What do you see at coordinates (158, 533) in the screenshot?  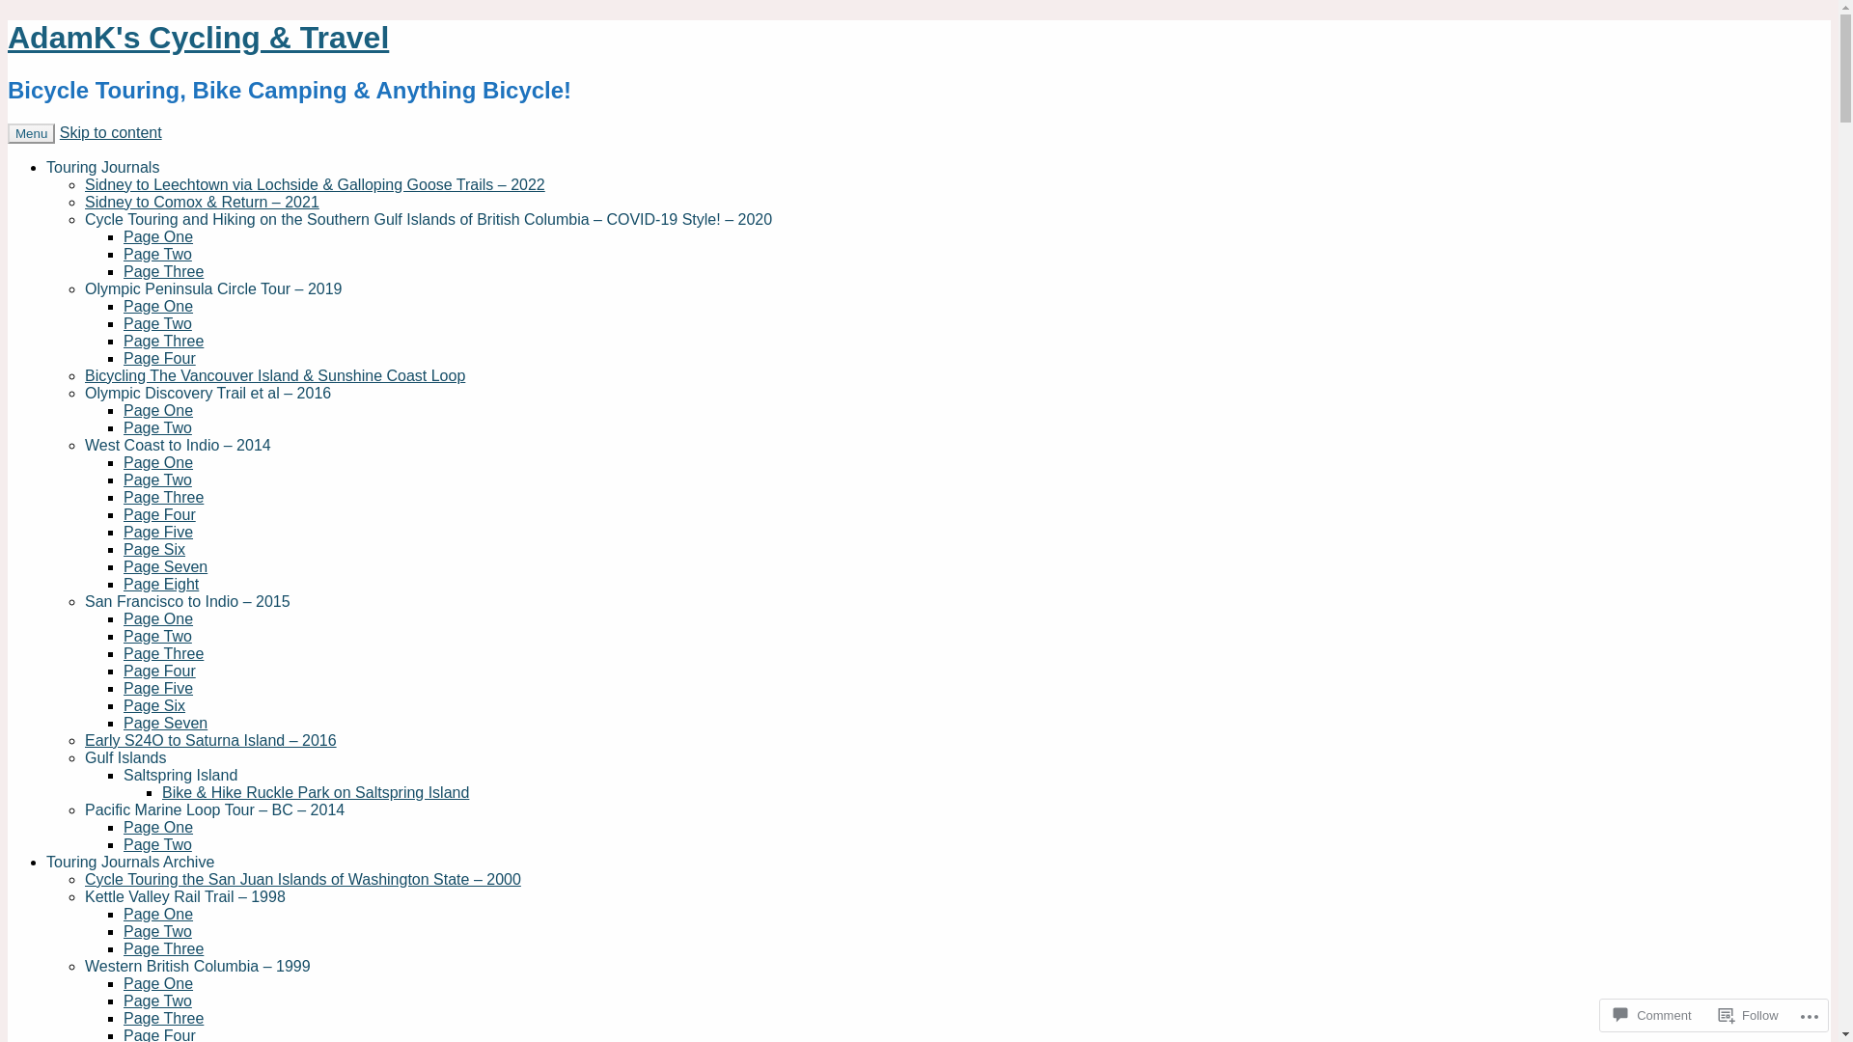 I see `Page Five` at bounding box center [158, 533].